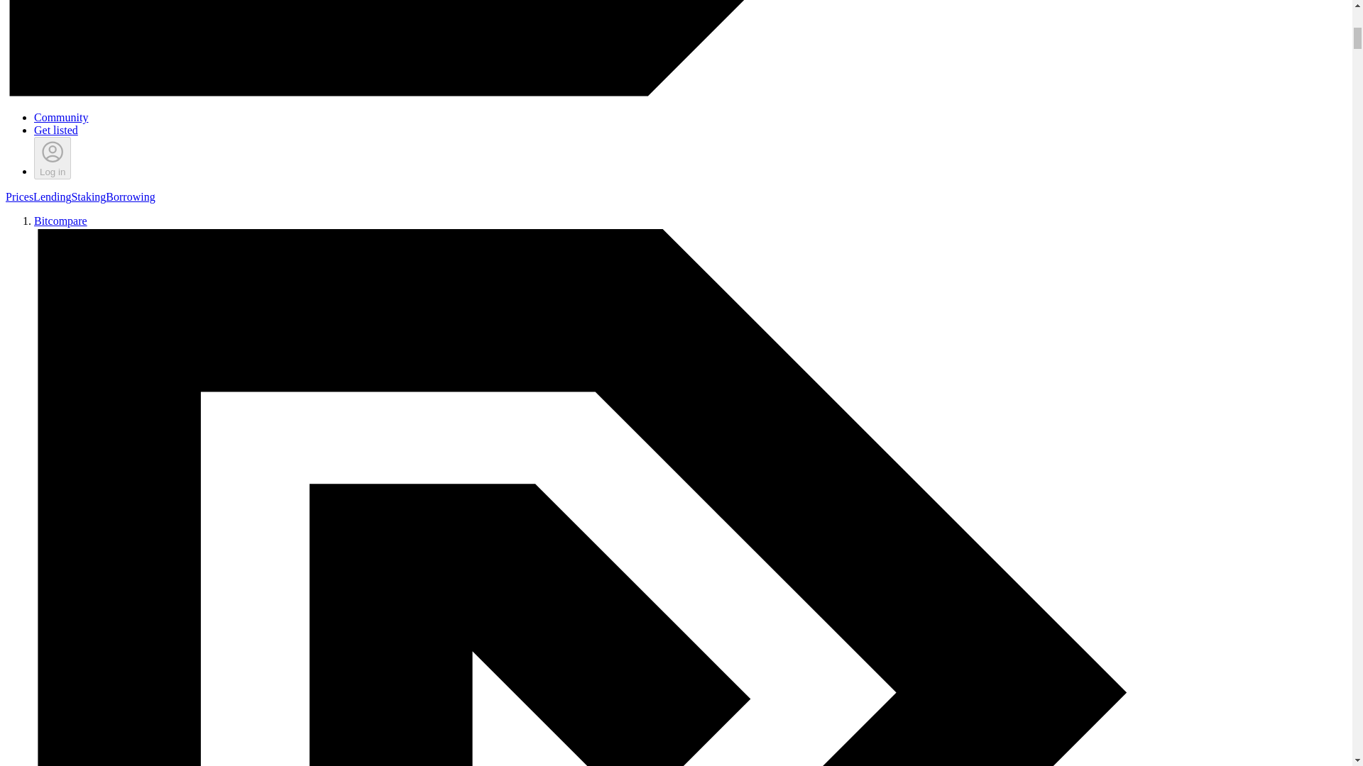 The width and height of the screenshot is (1363, 766). Describe the element at coordinates (55, 130) in the screenshot. I see `Get listed` at that location.